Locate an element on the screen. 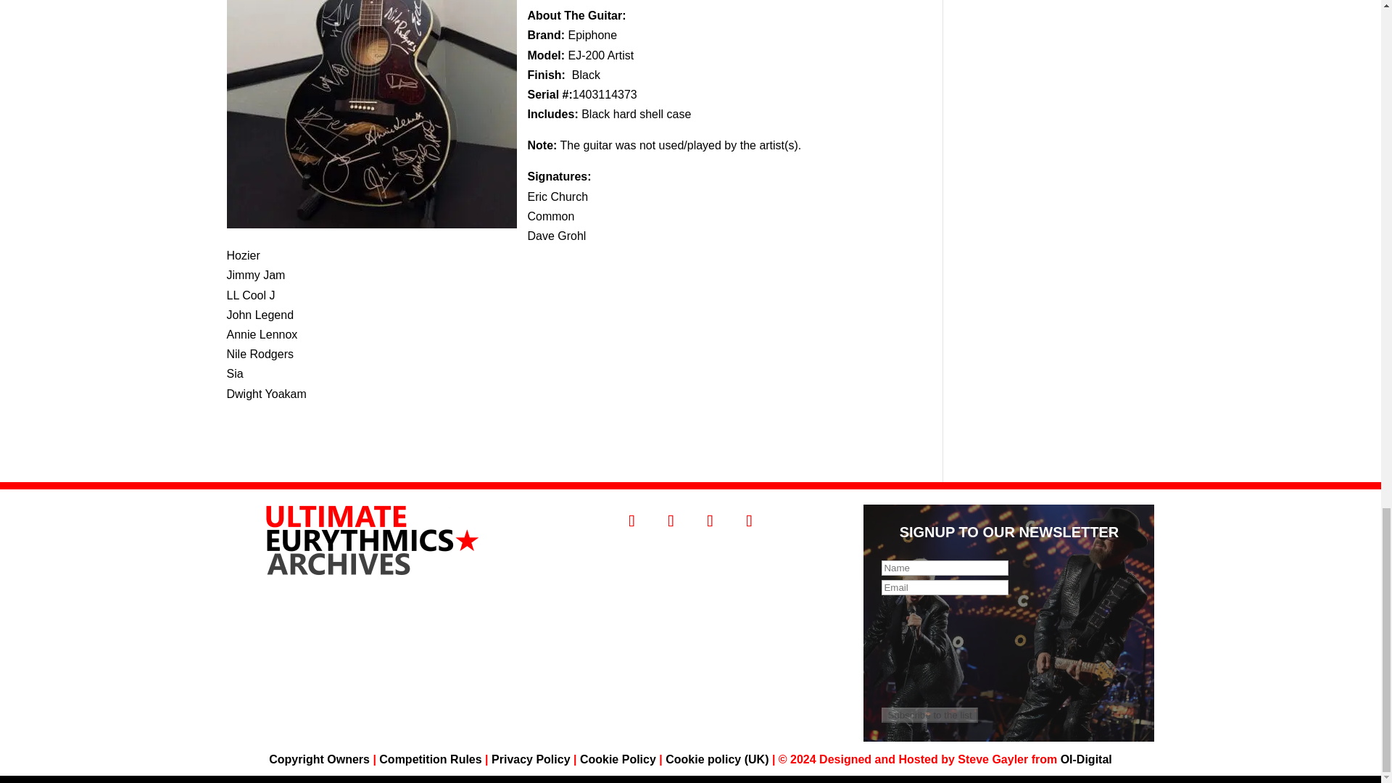 Image resolution: width=1392 pixels, height=783 pixels. Follow on Instagram is located at coordinates (671, 521).